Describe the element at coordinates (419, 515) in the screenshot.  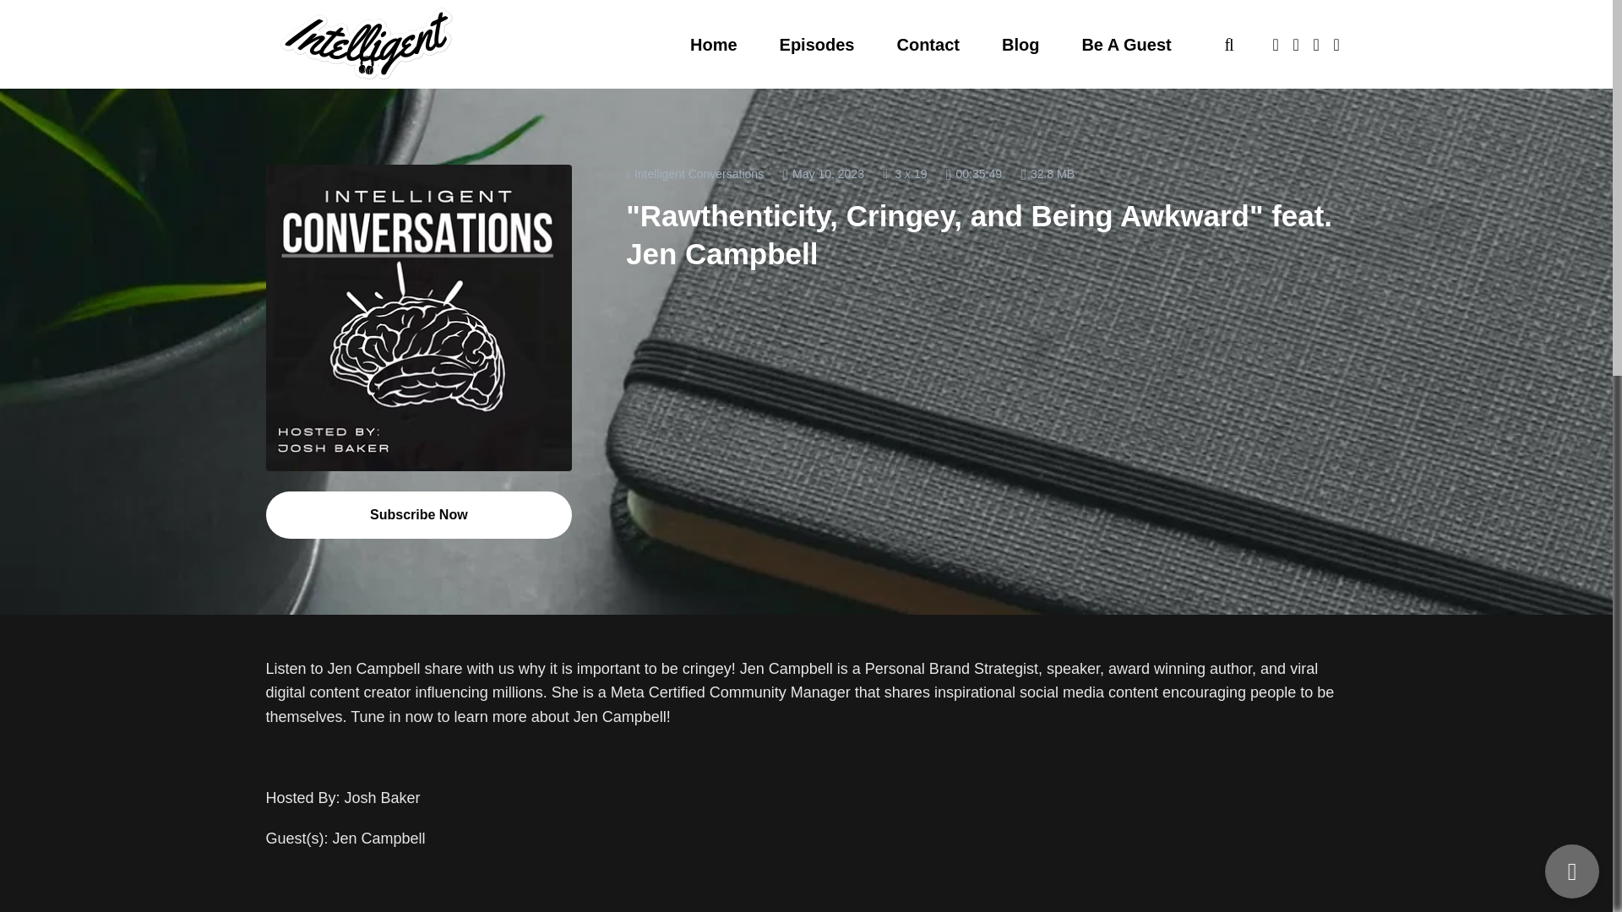
I see `Subscribe Now` at that location.